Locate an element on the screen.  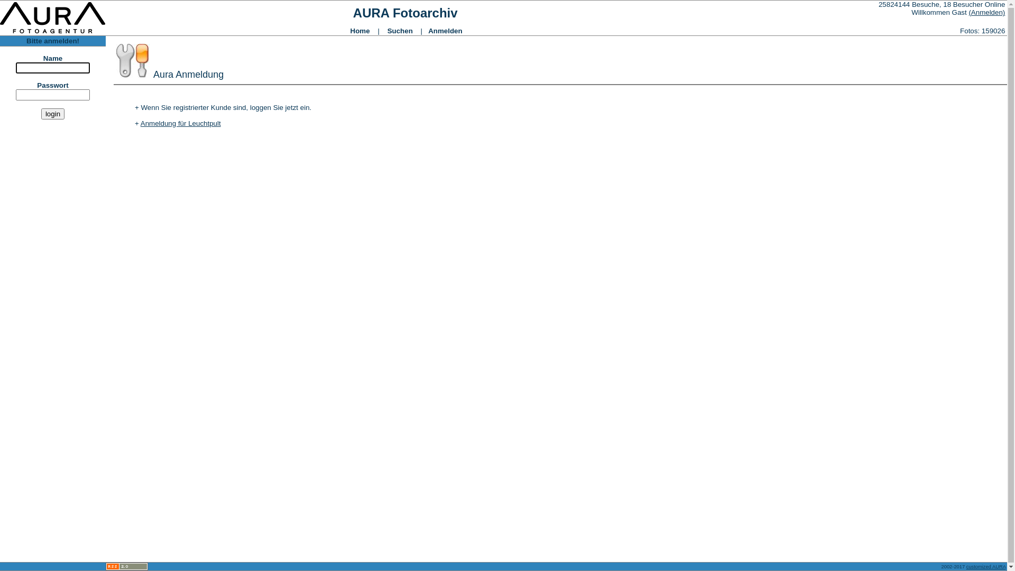
(Anmelden) is located at coordinates (986, 13).